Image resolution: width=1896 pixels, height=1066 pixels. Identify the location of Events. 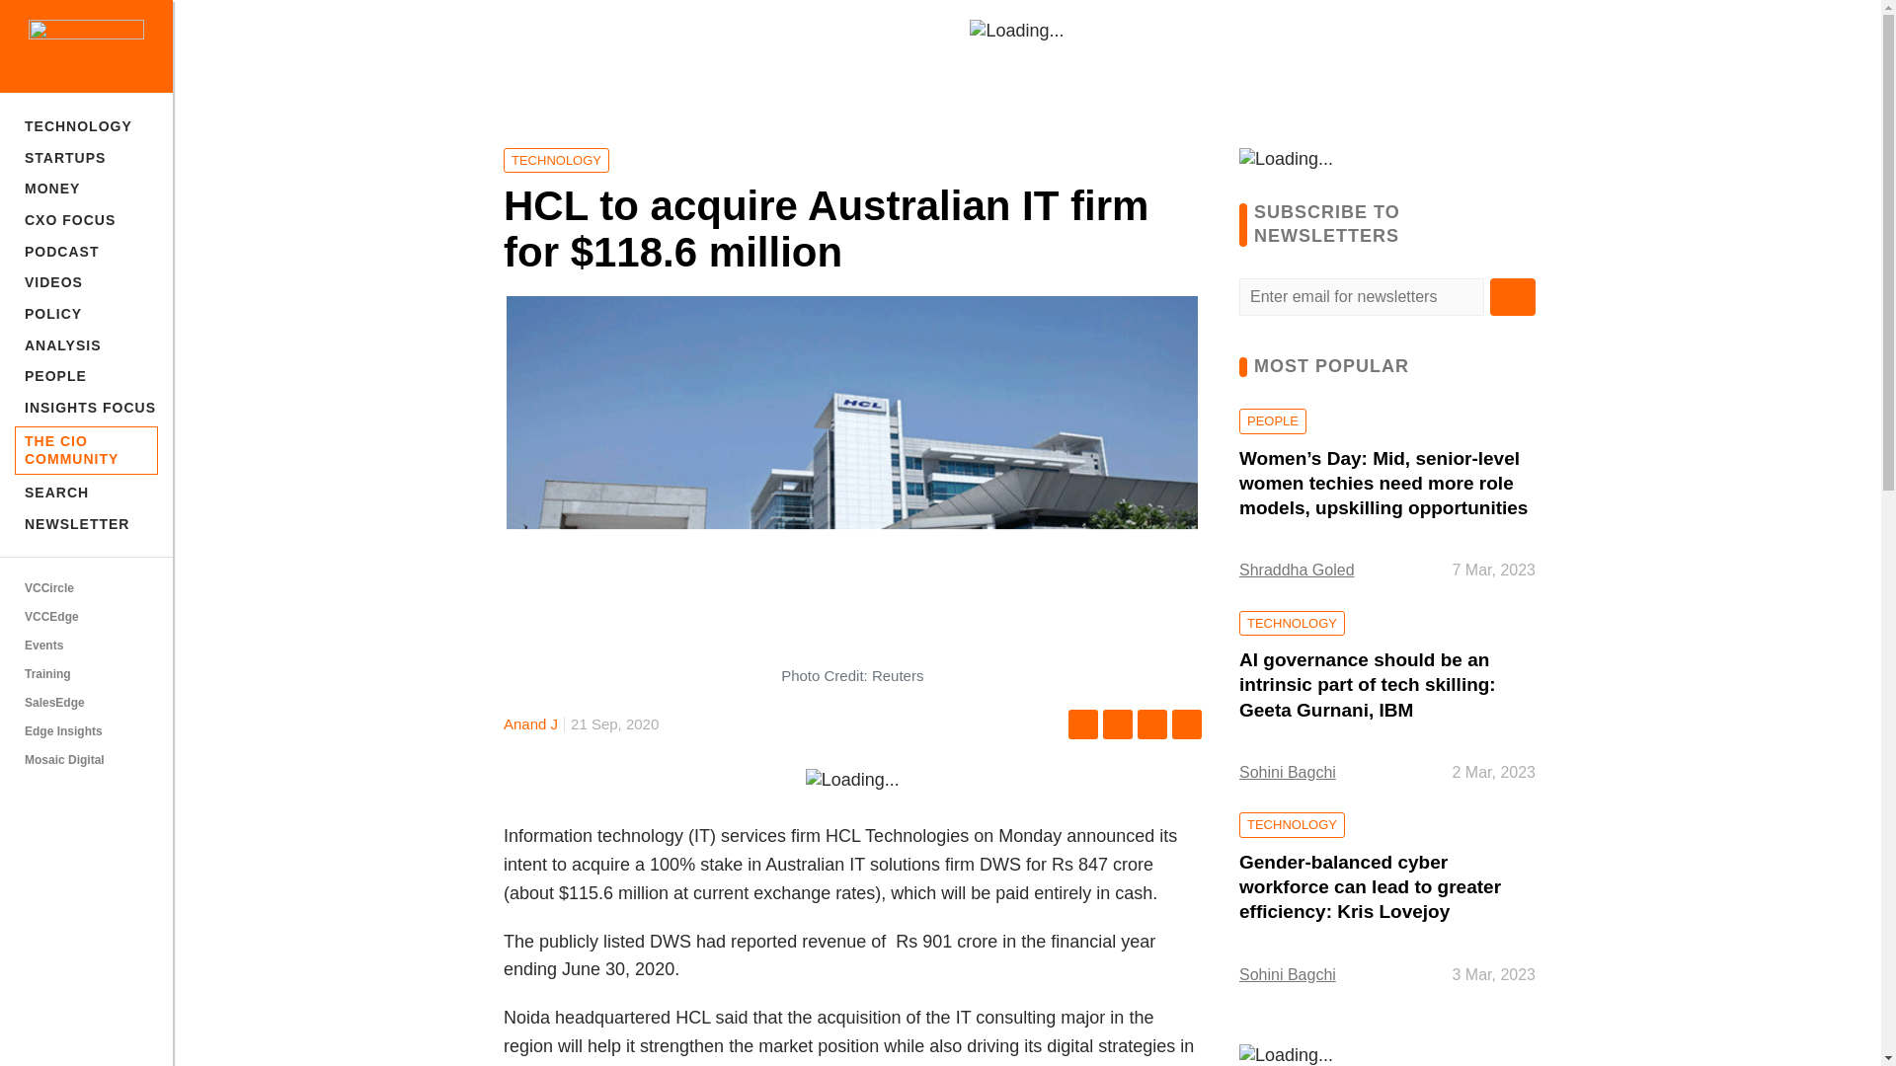
(86, 646).